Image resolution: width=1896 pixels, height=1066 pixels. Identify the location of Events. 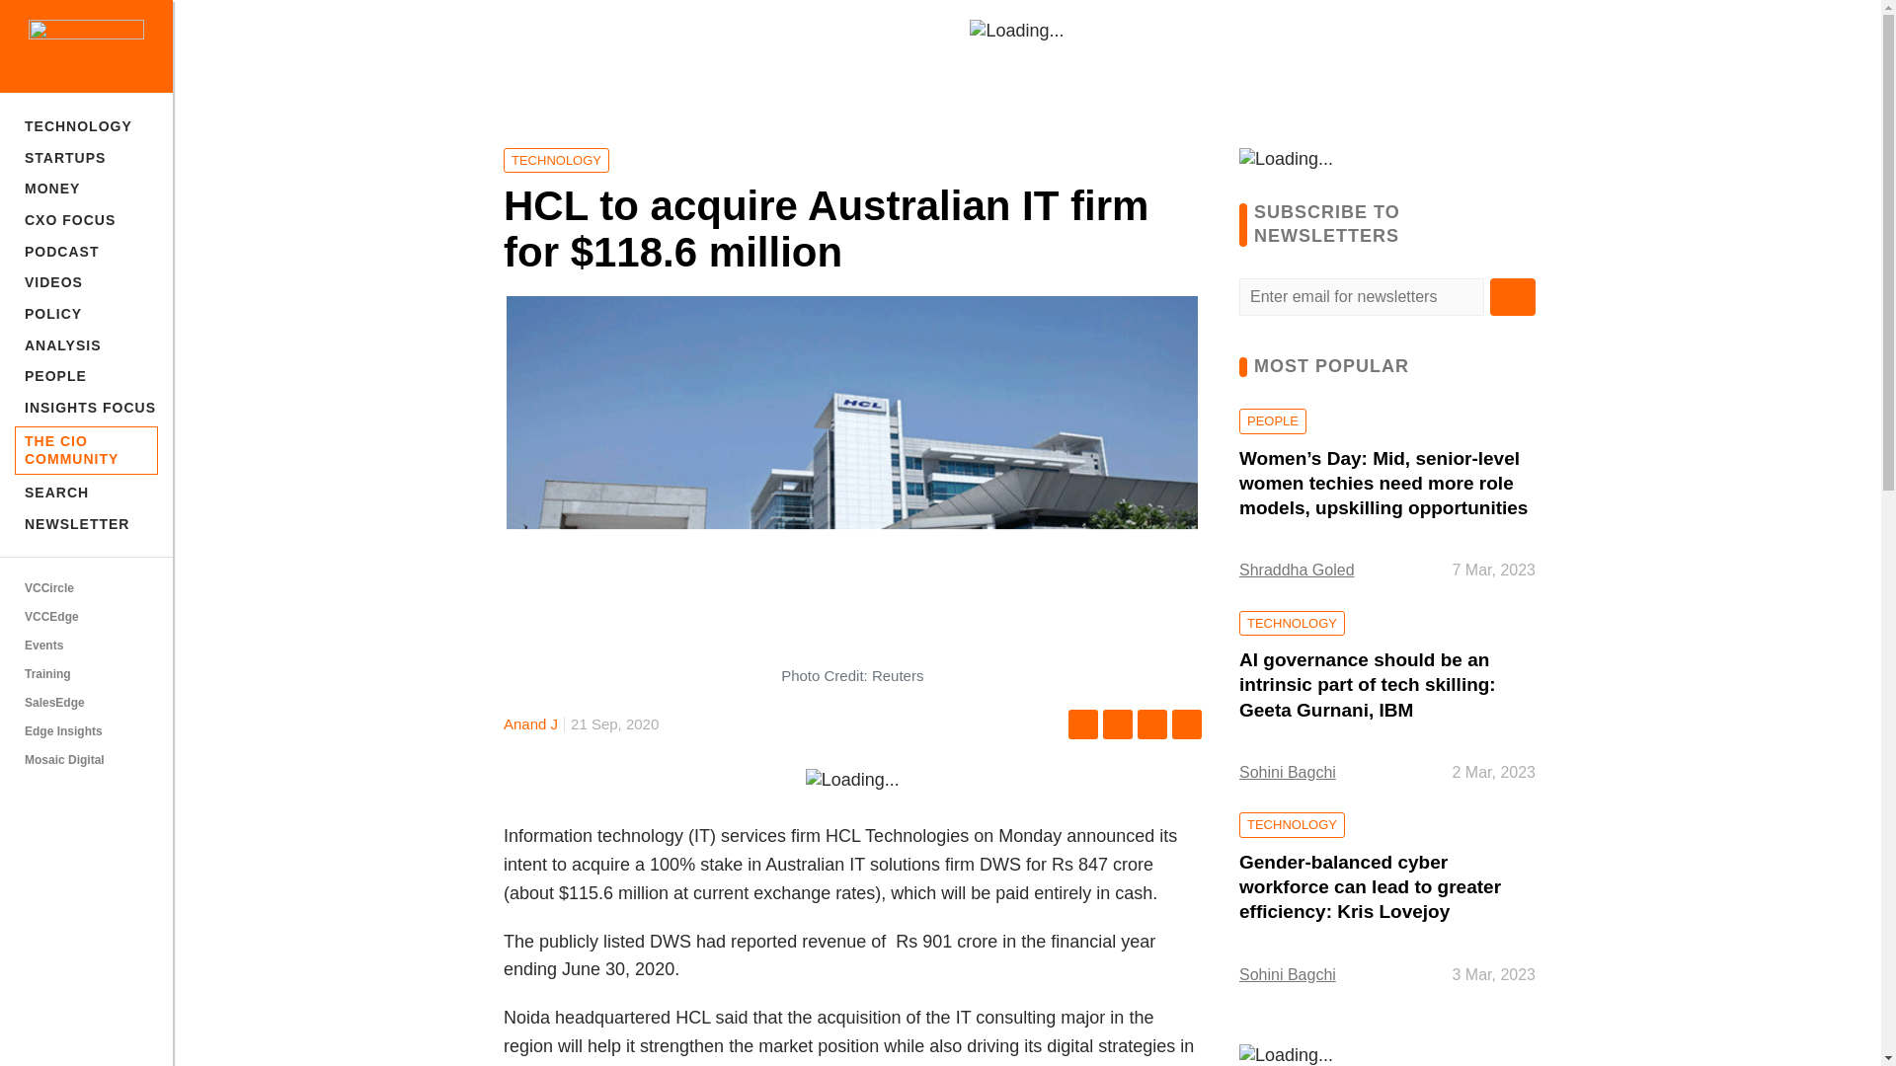
(86, 646).